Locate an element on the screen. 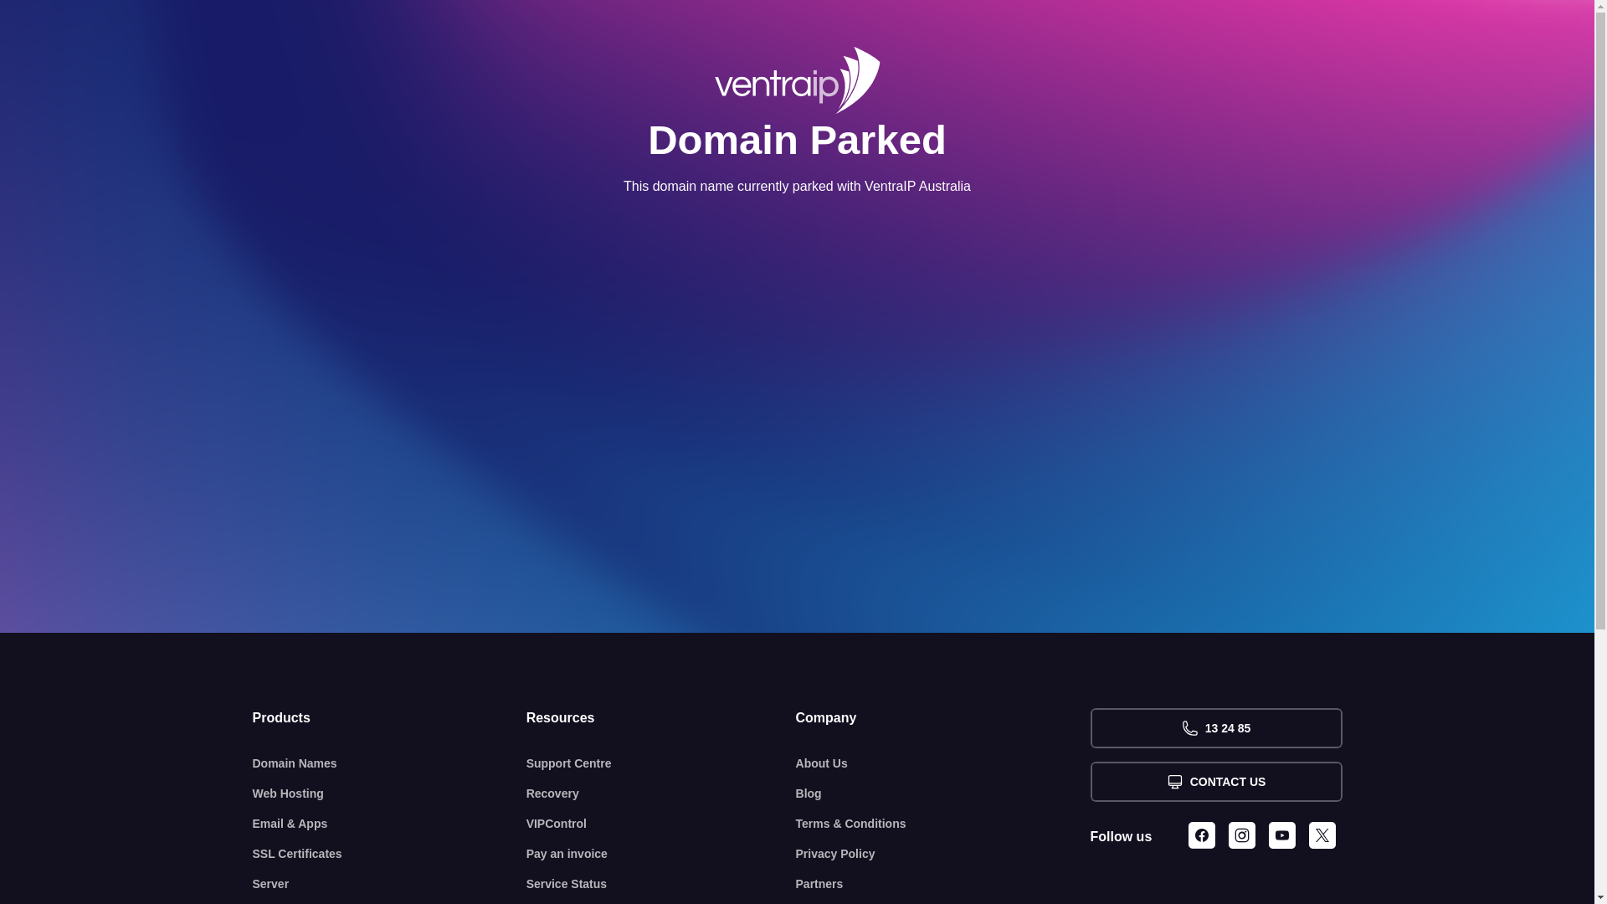 The height and width of the screenshot is (904, 1607). Web Hosting is located at coordinates (390, 794).